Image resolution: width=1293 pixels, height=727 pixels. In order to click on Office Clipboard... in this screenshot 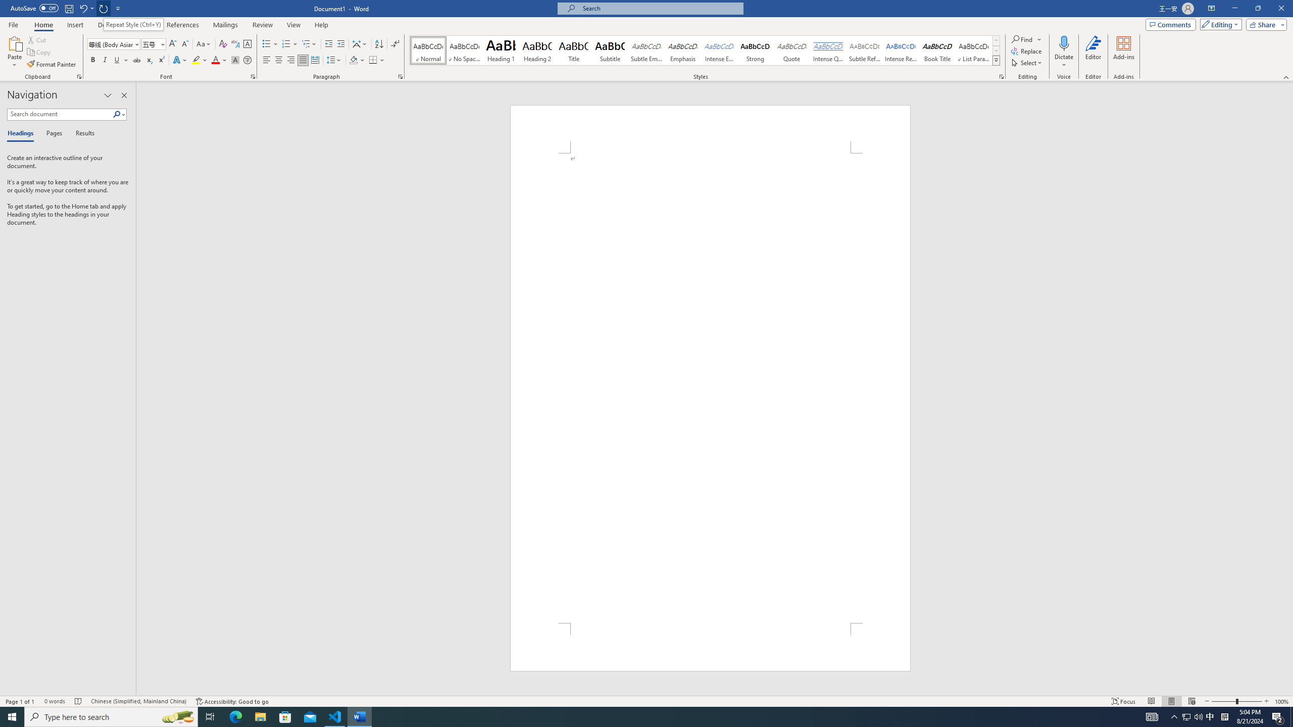, I will do `click(79, 77)`.